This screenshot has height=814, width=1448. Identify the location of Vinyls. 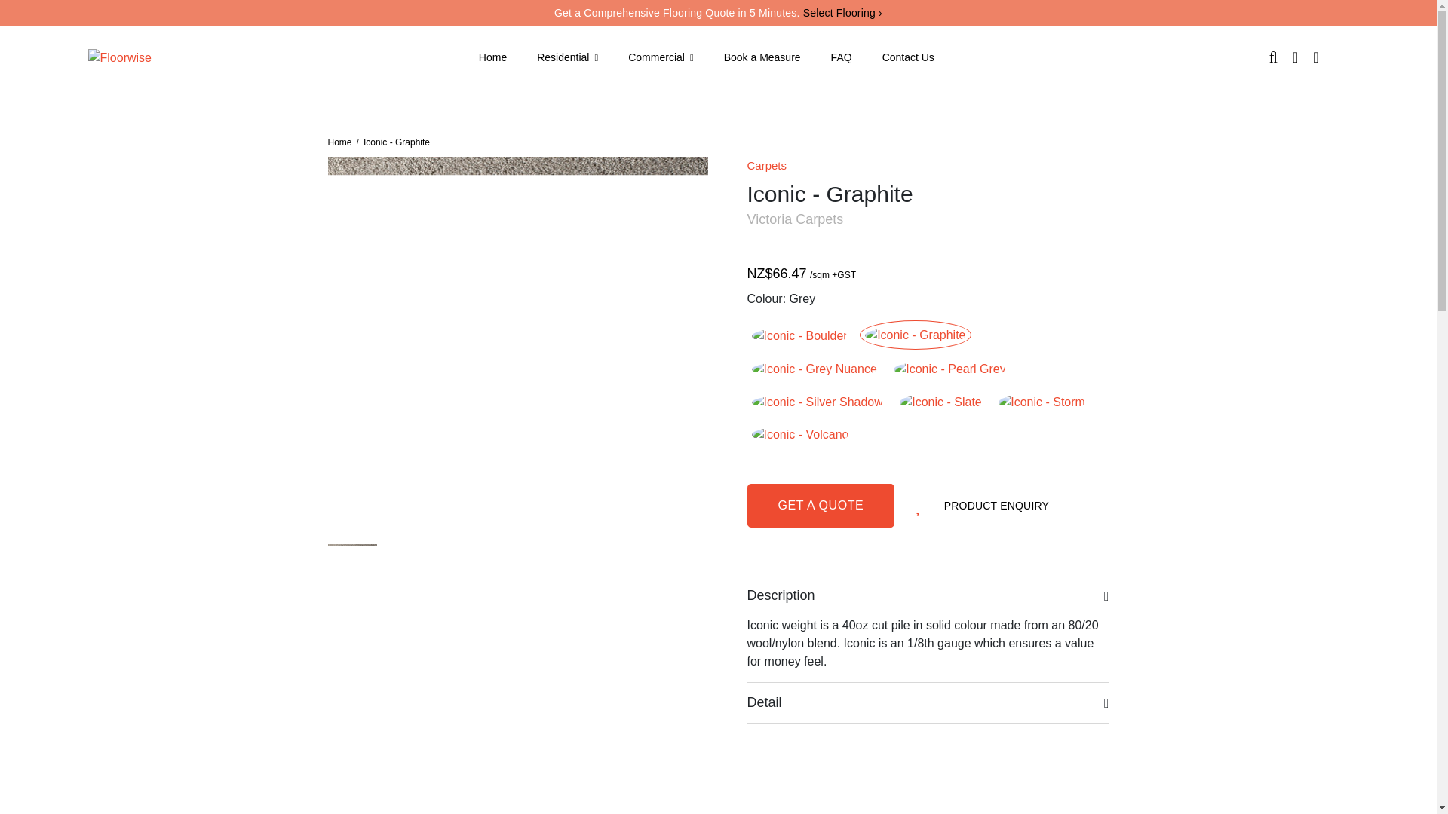
(614, 96).